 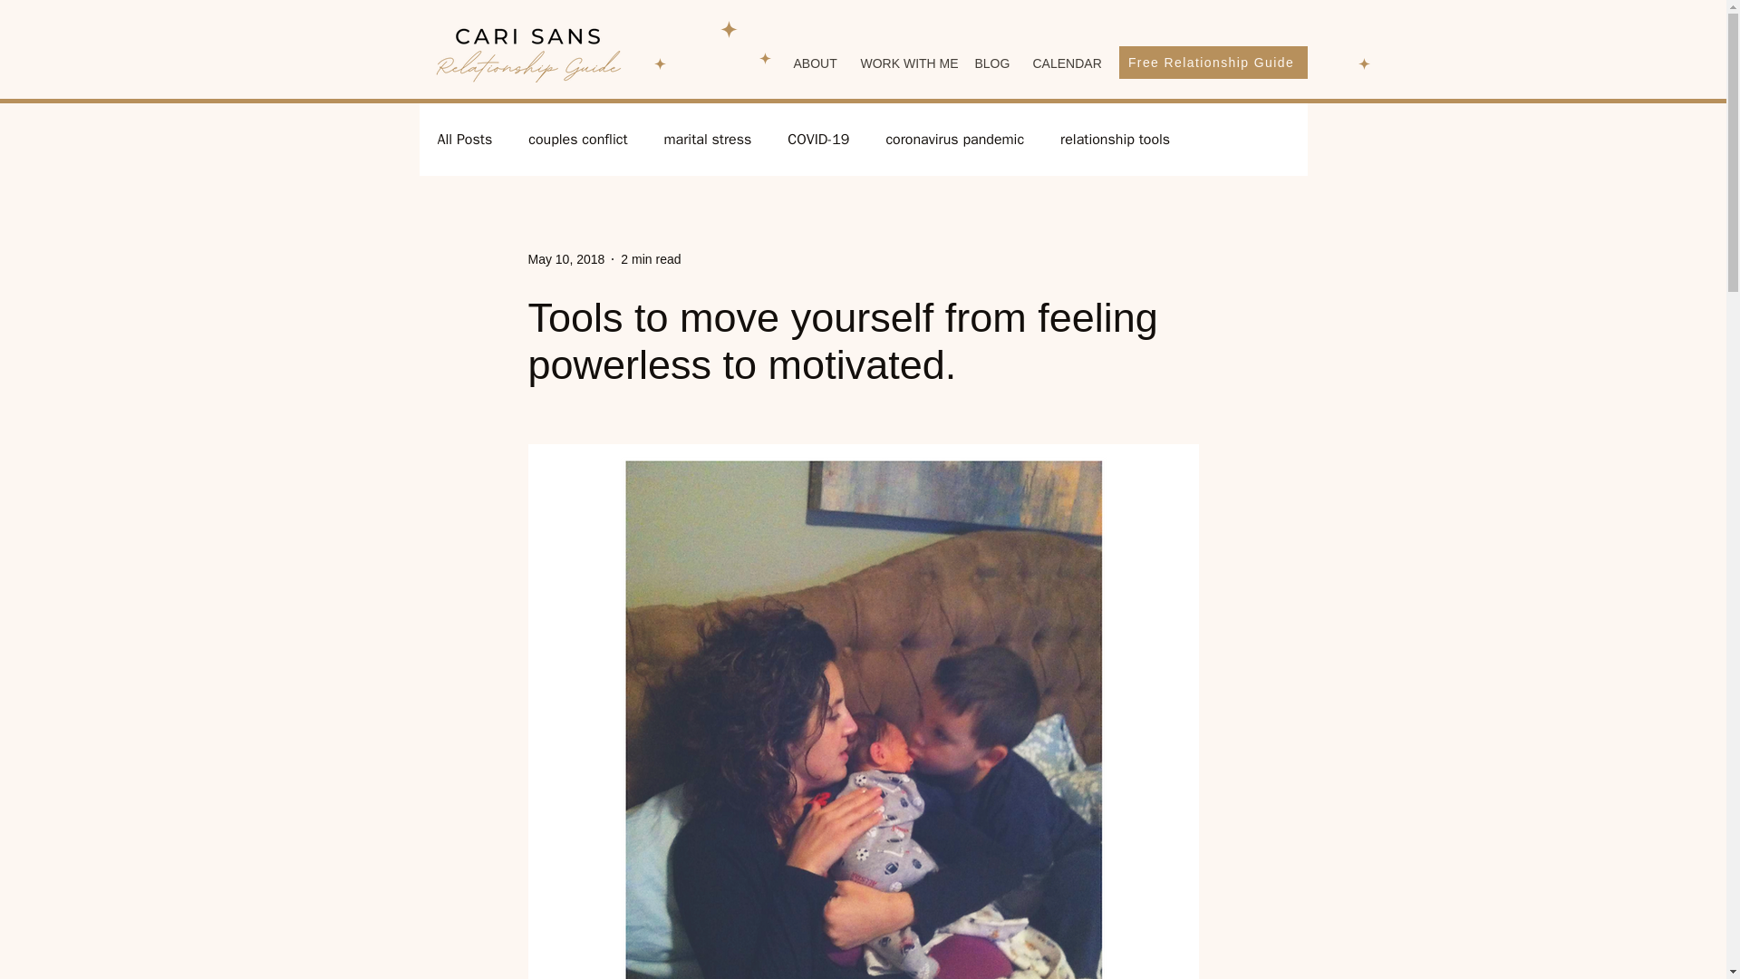 What do you see at coordinates (464, 140) in the screenshot?
I see `All Posts` at bounding box center [464, 140].